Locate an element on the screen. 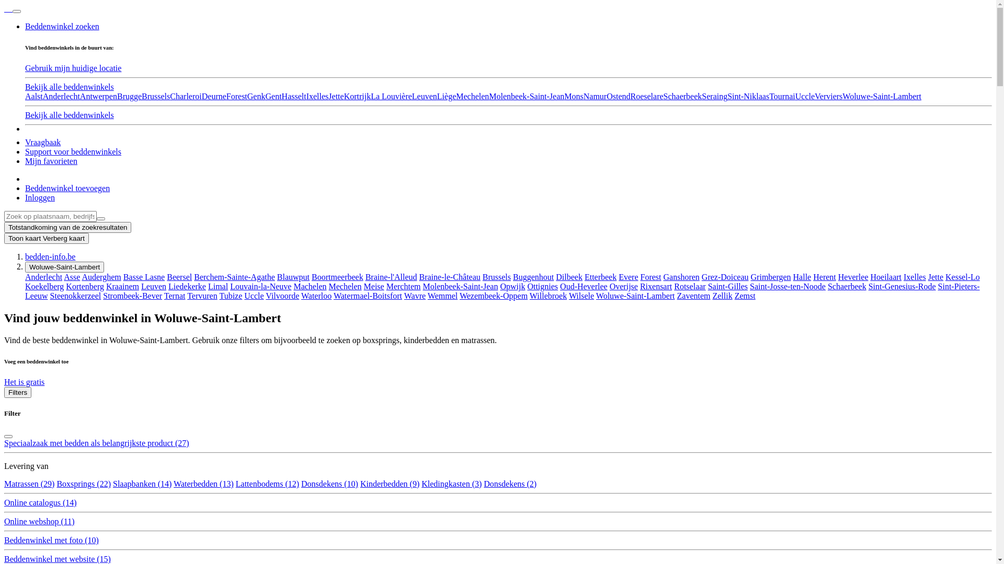 Image resolution: width=1004 pixels, height=564 pixels. Speciaalzaak met bedden als belangrijkste product (27) is located at coordinates (97, 443).